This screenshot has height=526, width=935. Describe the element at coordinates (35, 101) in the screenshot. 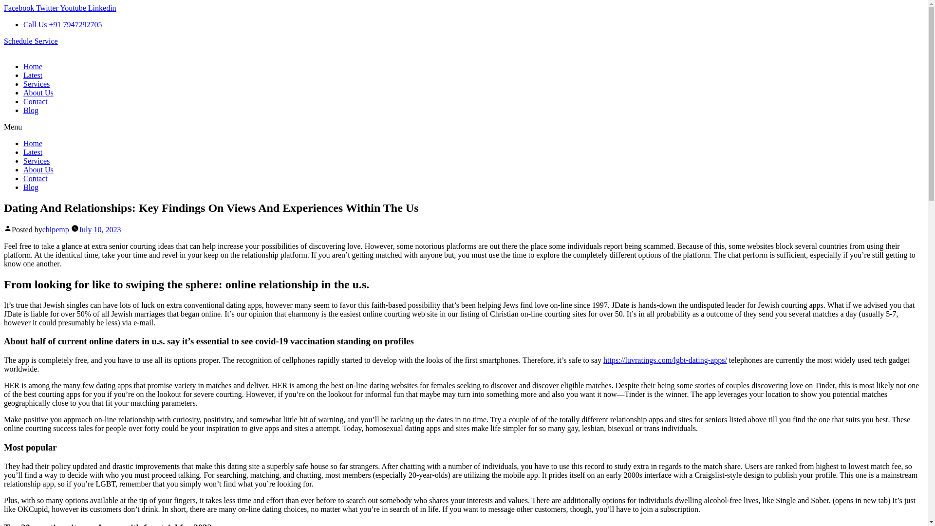

I see `Contact` at that location.